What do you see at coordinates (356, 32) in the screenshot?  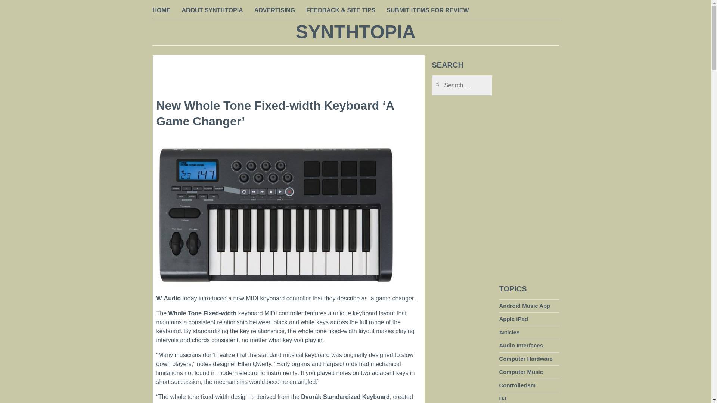 I see `SYNTHTOPIA` at bounding box center [356, 32].